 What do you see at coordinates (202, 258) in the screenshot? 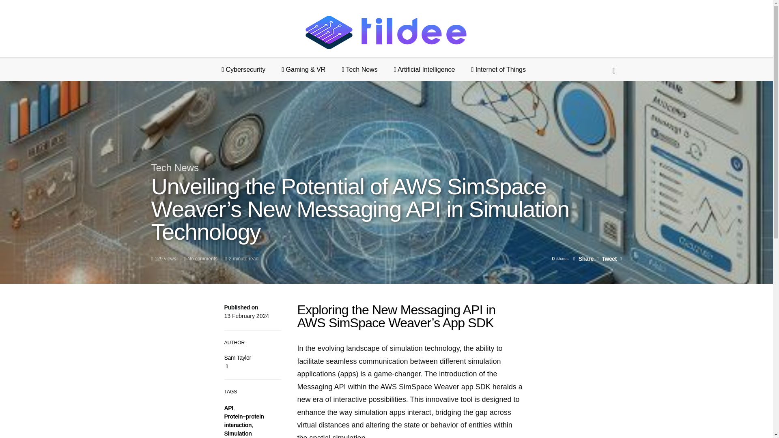
I see `No comments` at bounding box center [202, 258].